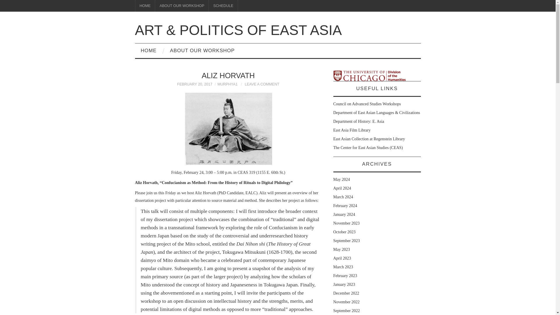  Describe the element at coordinates (342, 258) in the screenshot. I see `April 2023` at that location.